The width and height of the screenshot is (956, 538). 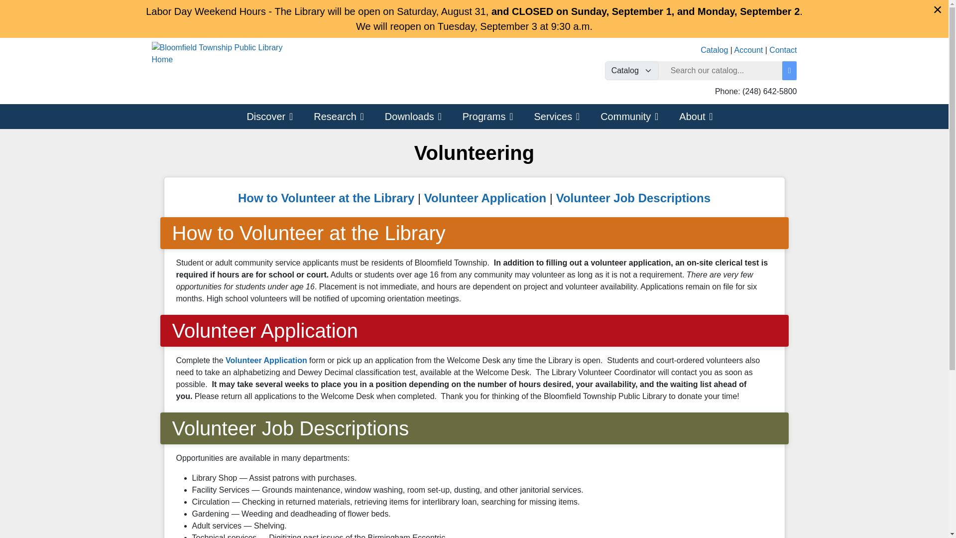 I want to click on Discover, so click(x=264, y=117).